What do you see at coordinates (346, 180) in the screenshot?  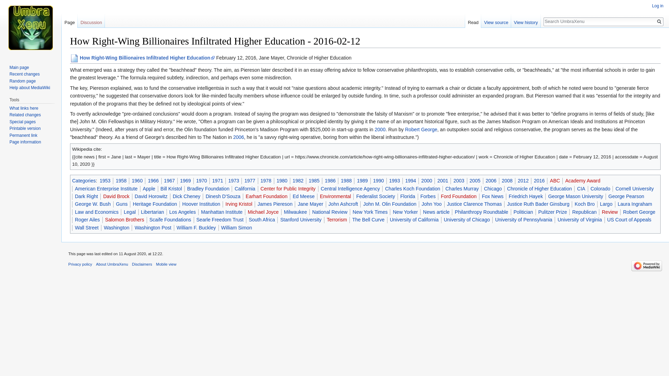 I see `1988` at bounding box center [346, 180].